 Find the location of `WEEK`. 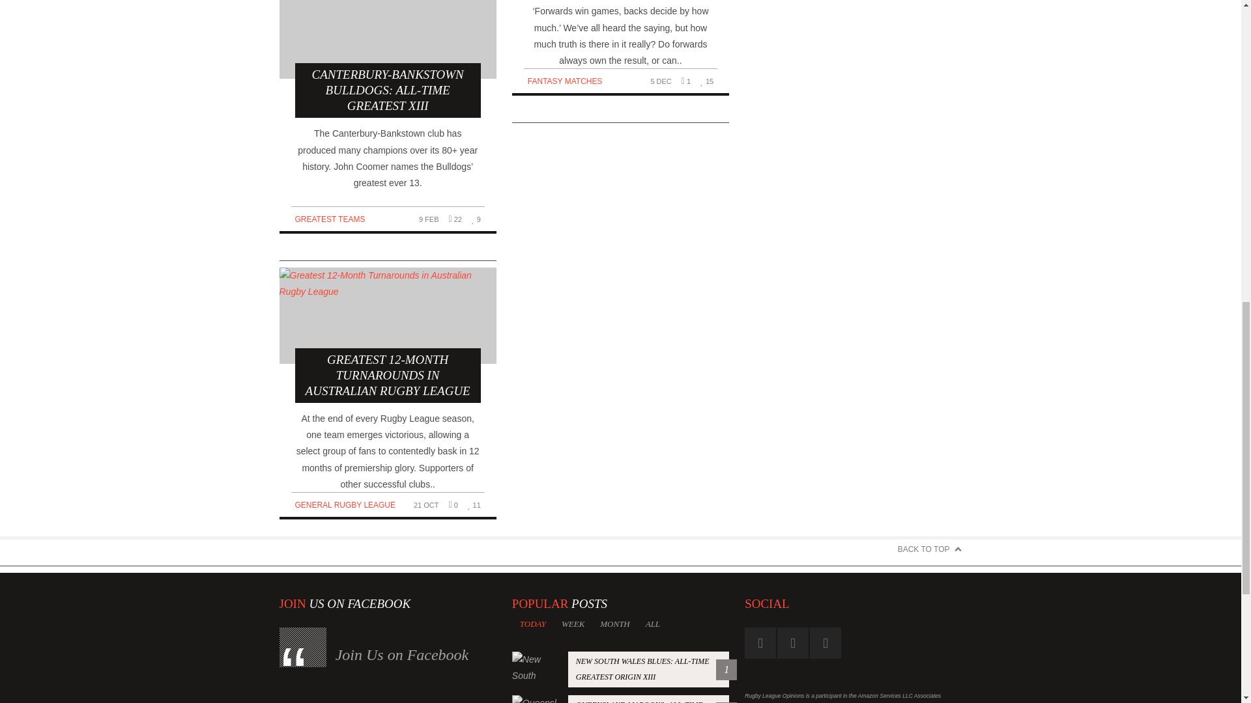

WEEK is located at coordinates (573, 624).